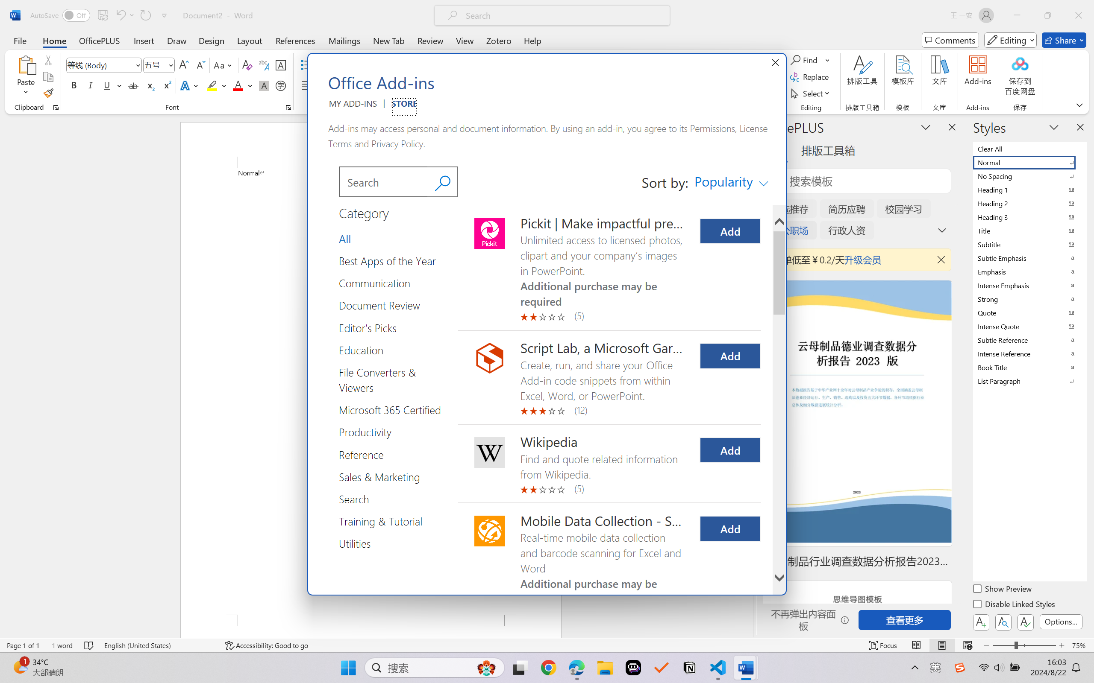 The height and width of the screenshot is (683, 1094). I want to click on Copy, so click(48, 77).